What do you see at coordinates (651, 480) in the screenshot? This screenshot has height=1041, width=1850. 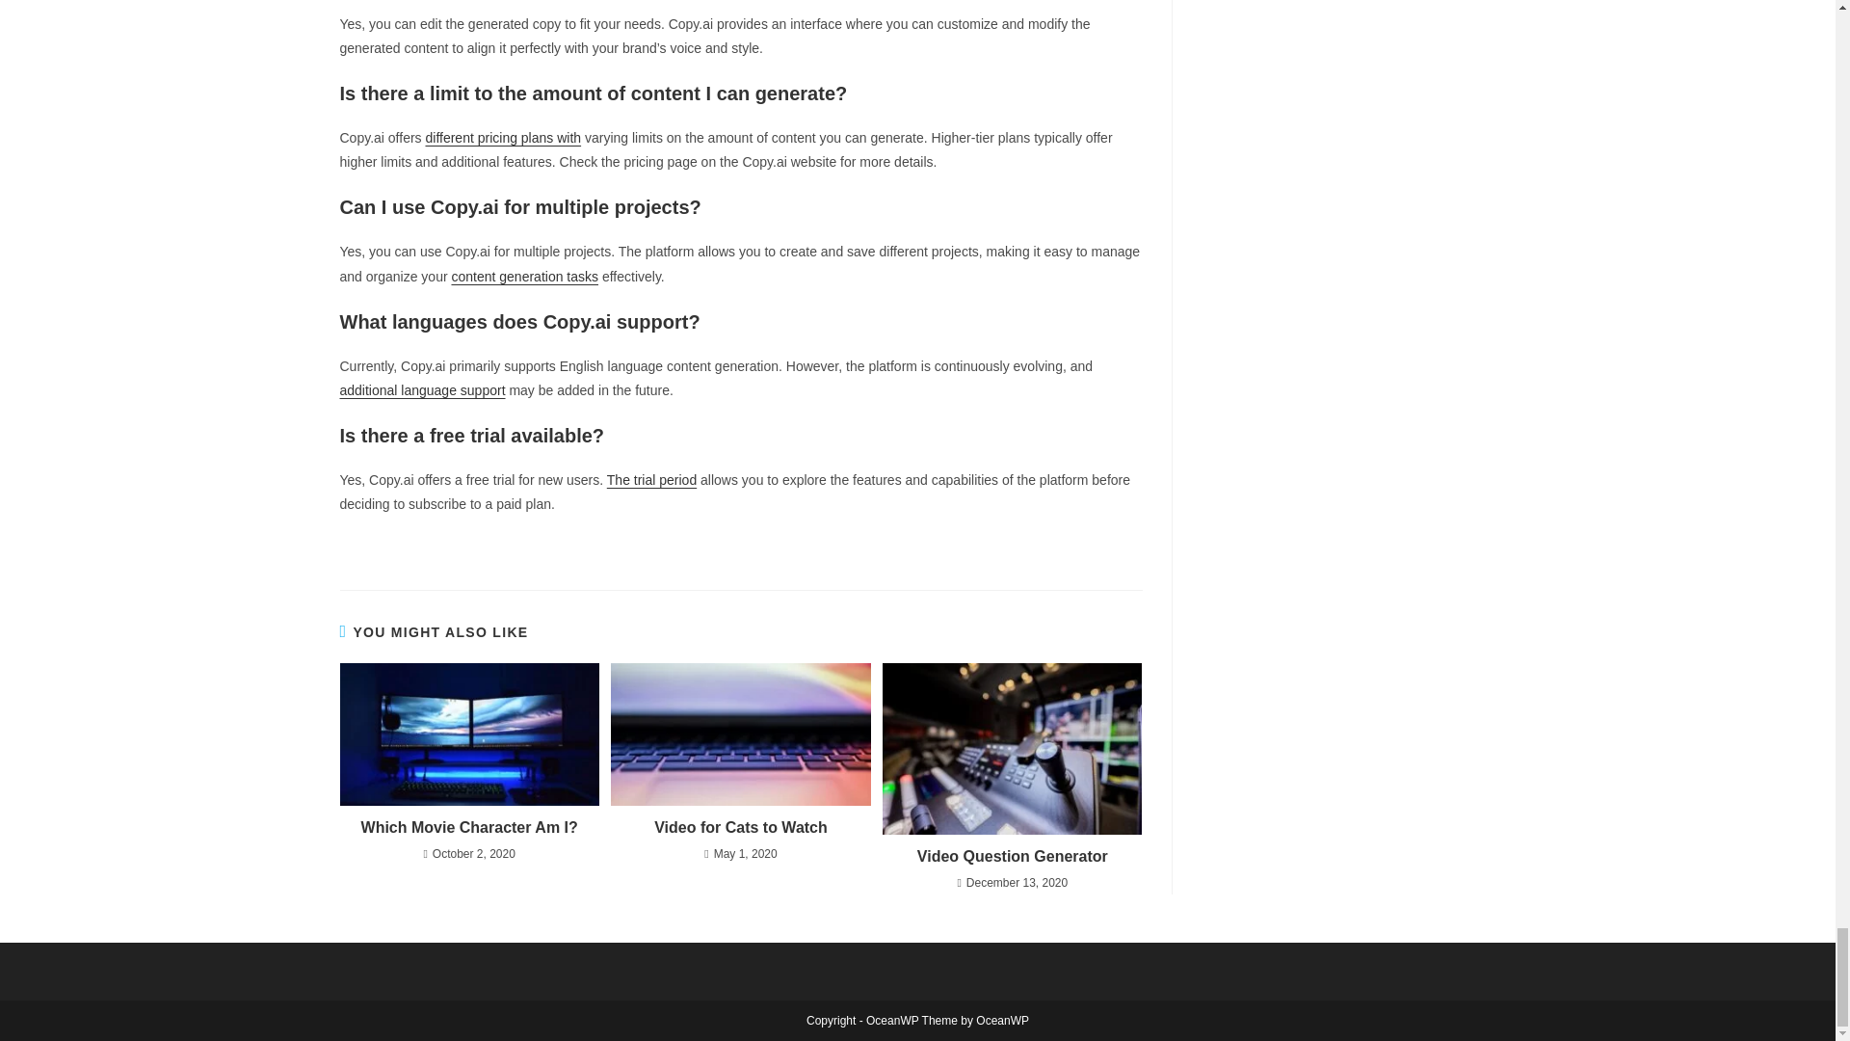 I see `The trial period` at bounding box center [651, 480].